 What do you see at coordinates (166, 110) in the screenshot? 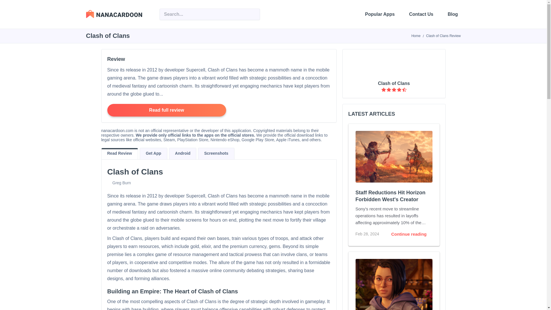
I see `Read full review` at bounding box center [166, 110].